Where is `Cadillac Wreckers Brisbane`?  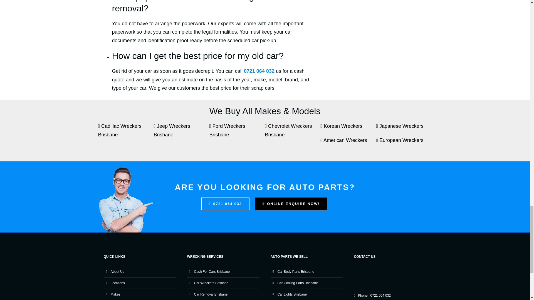
Cadillac Wreckers Brisbane is located at coordinates (126, 133).